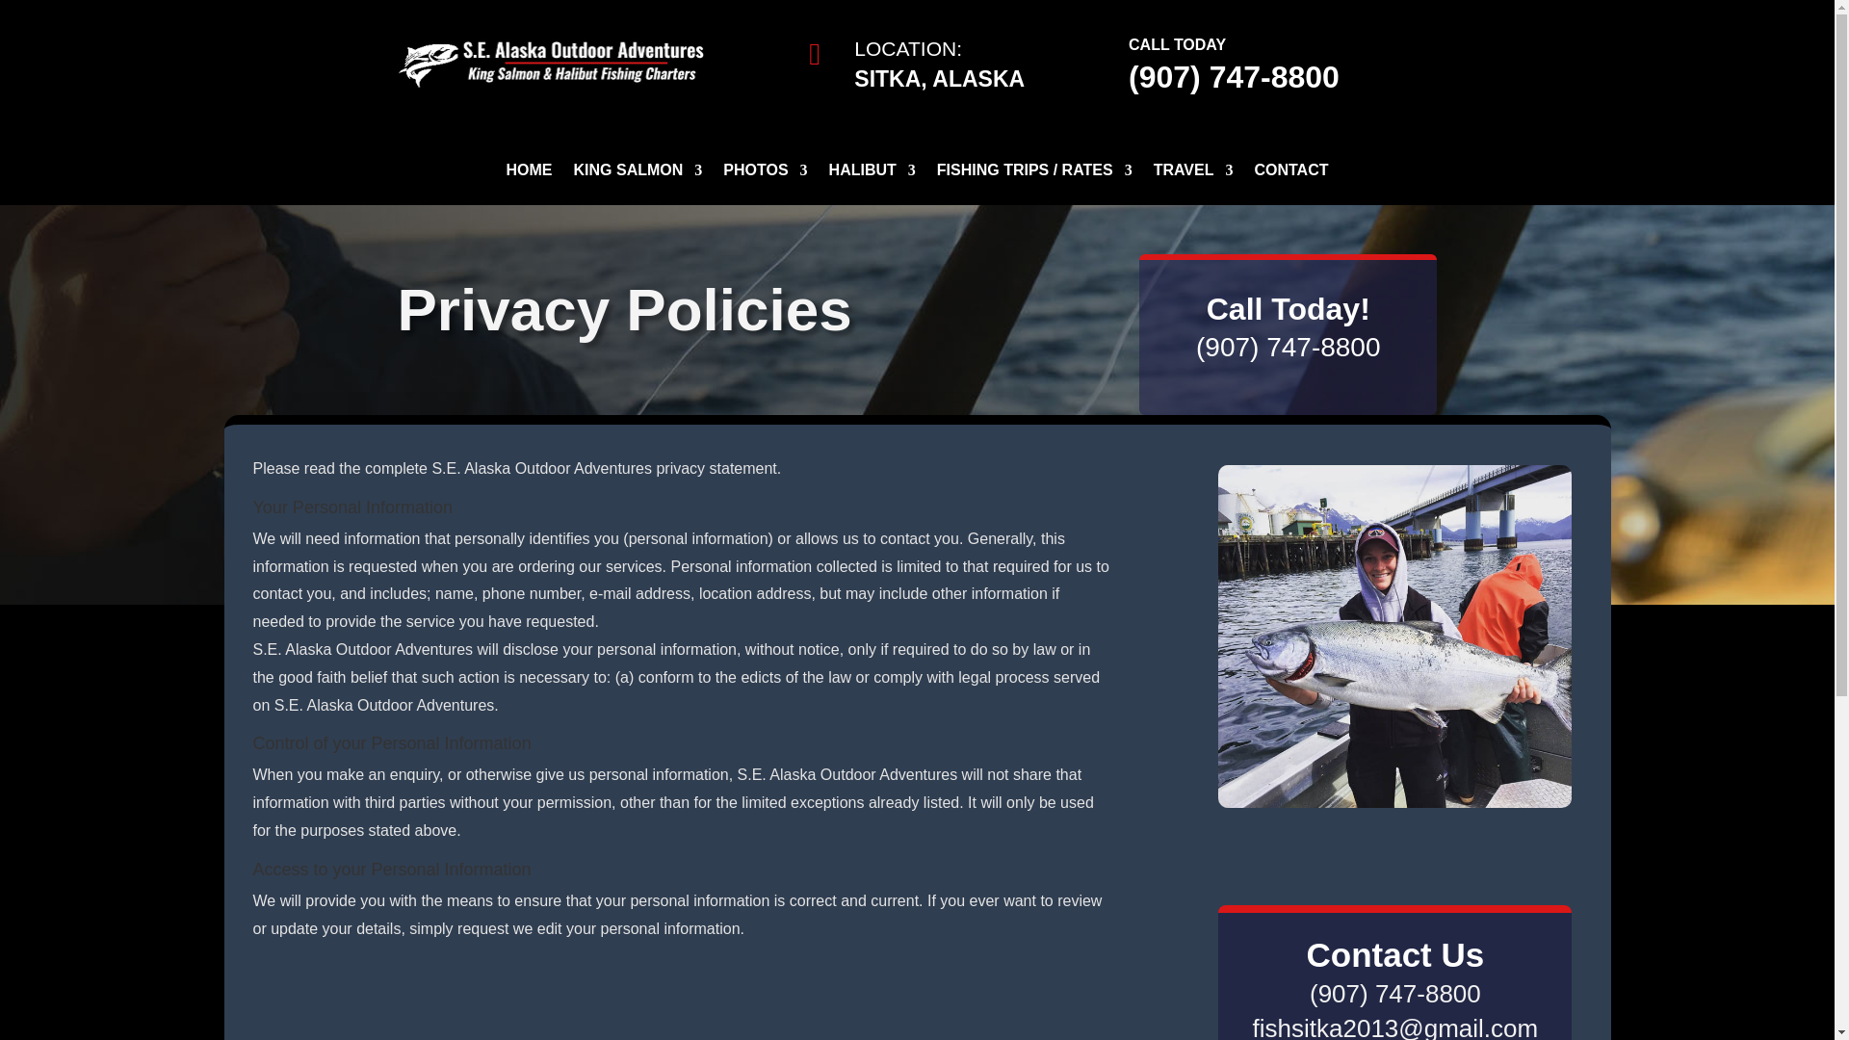  I want to click on HOME, so click(530, 183).